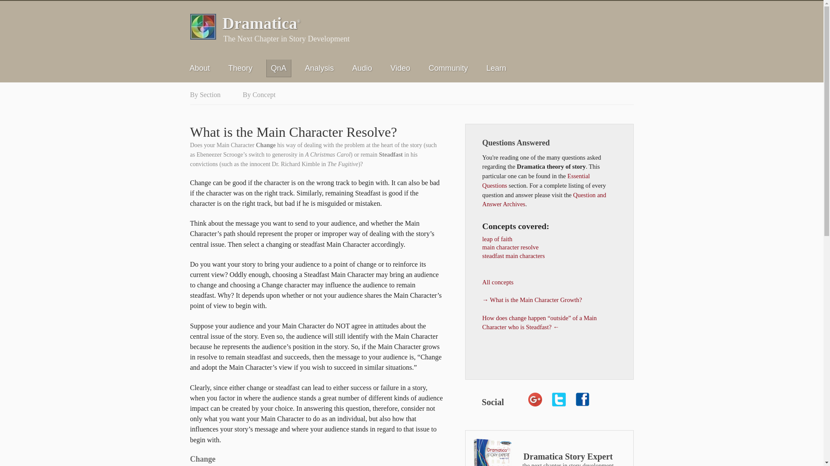  What do you see at coordinates (362, 68) in the screenshot?
I see `Audio` at bounding box center [362, 68].